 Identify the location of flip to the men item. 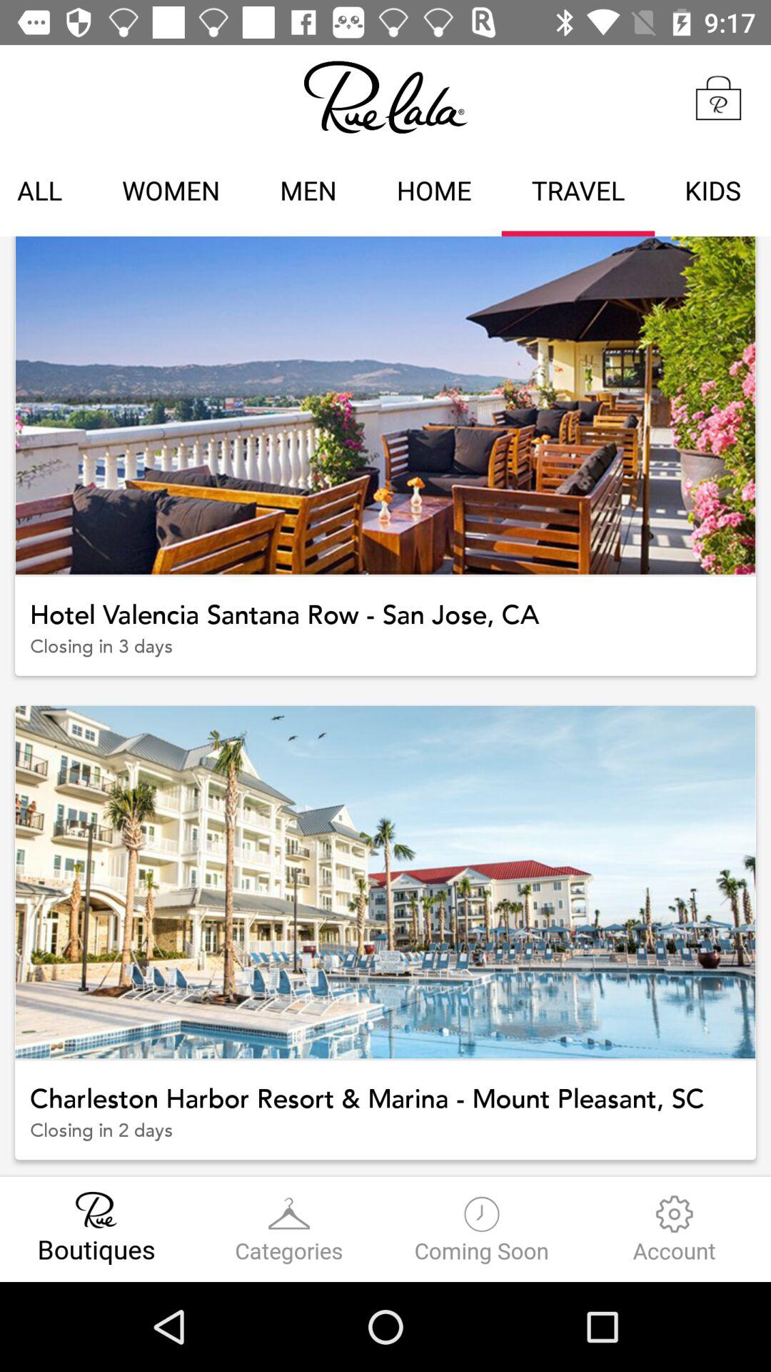
(308, 193).